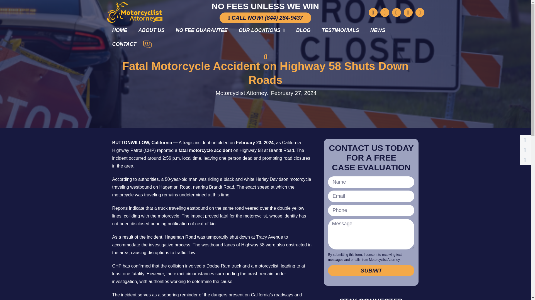 This screenshot has height=300, width=535. What do you see at coordinates (124, 44) in the screenshot?
I see `CONTACT` at bounding box center [124, 44].